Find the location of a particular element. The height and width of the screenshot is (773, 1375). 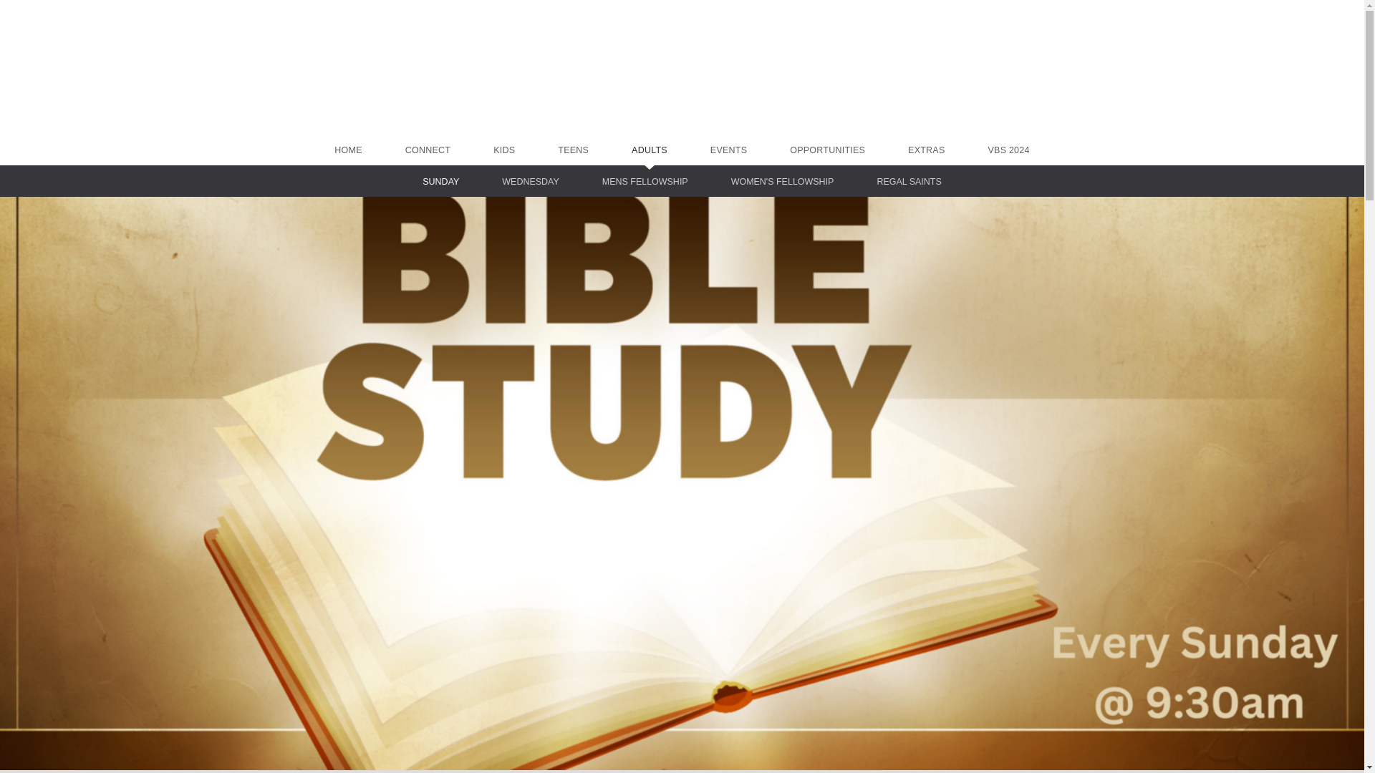

KIDS is located at coordinates (504, 150).